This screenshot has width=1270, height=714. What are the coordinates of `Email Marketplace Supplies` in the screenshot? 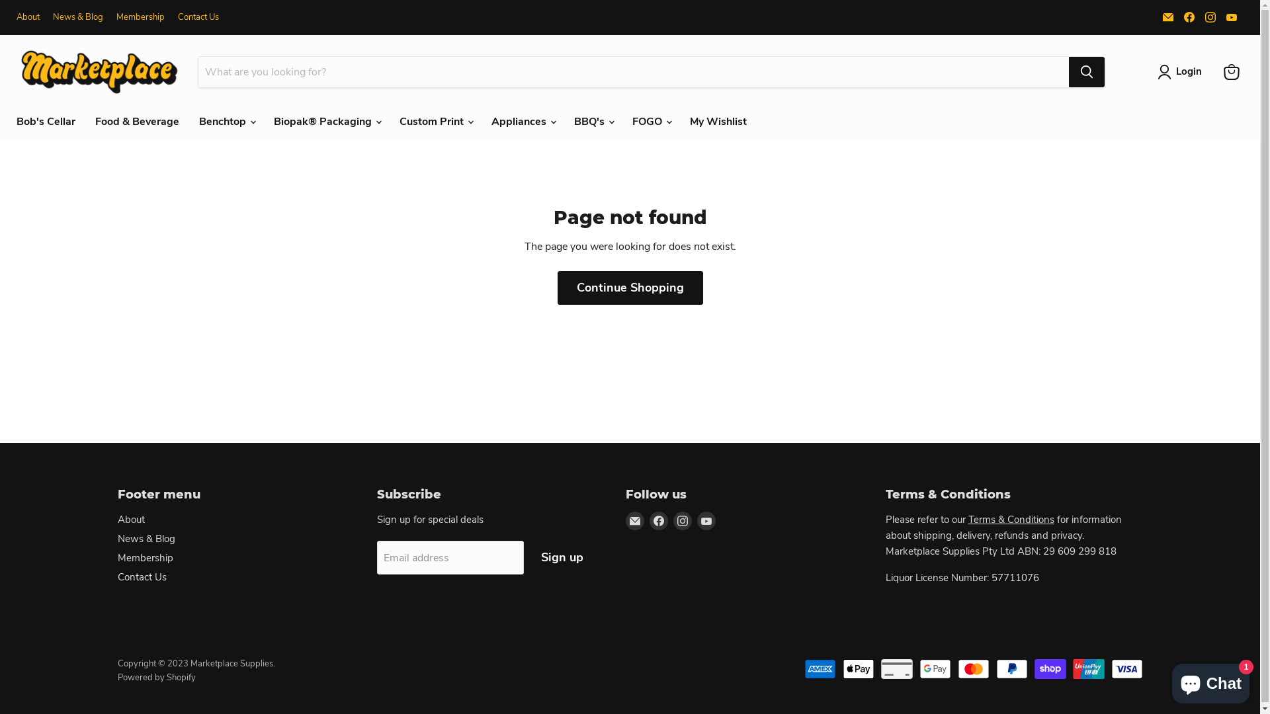 It's located at (635, 521).